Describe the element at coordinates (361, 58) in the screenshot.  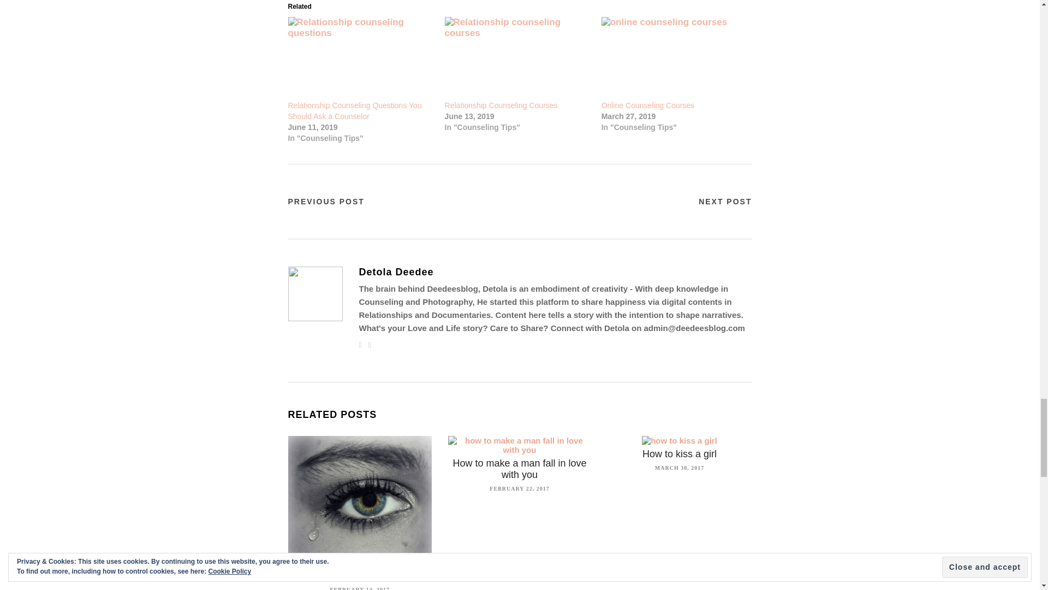
I see `Relationship Counseling Questions You Should Ask a Counselor` at that location.